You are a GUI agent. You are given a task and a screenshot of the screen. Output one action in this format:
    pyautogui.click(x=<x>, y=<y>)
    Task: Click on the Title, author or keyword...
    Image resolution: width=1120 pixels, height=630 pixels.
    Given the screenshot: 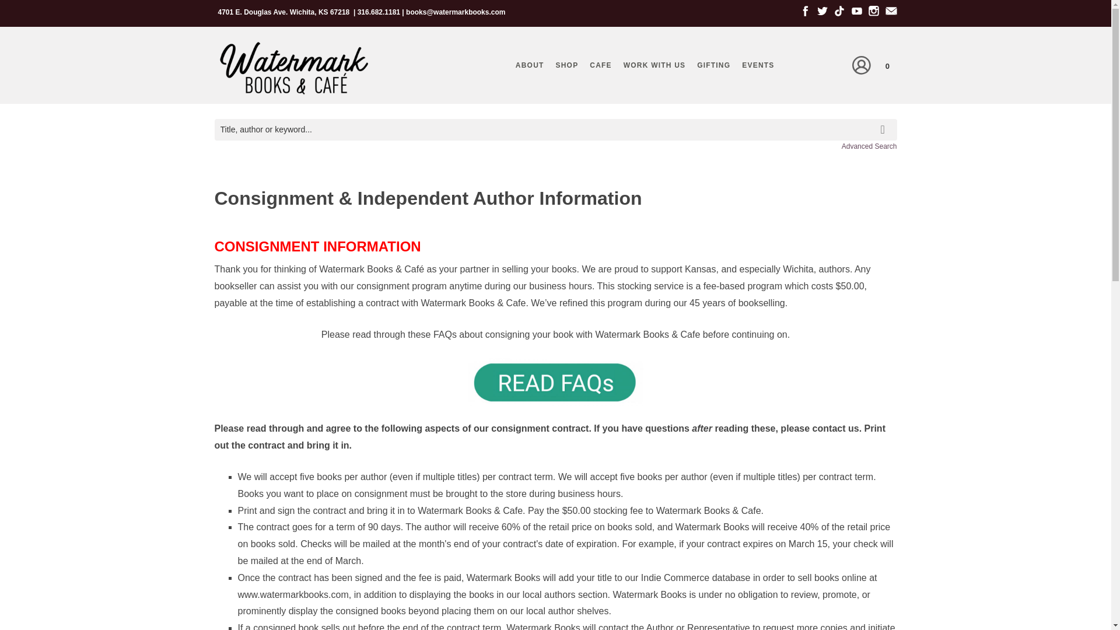 What is the action you would take?
    pyautogui.click(x=555, y=129)
    